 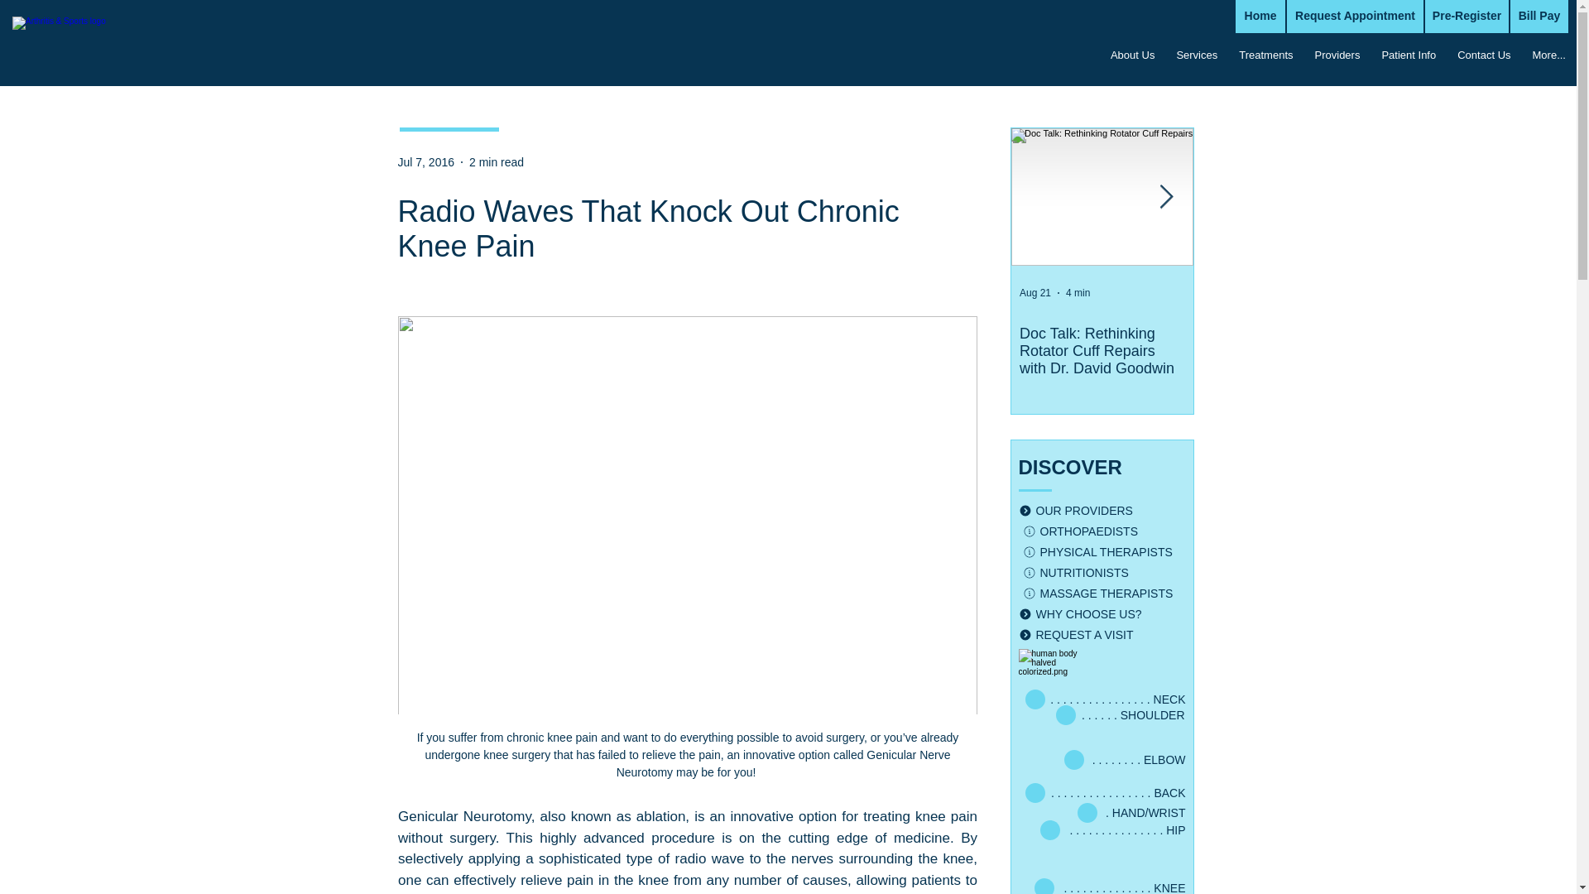 I want to click on About Us, so click(x=1097, y=24).